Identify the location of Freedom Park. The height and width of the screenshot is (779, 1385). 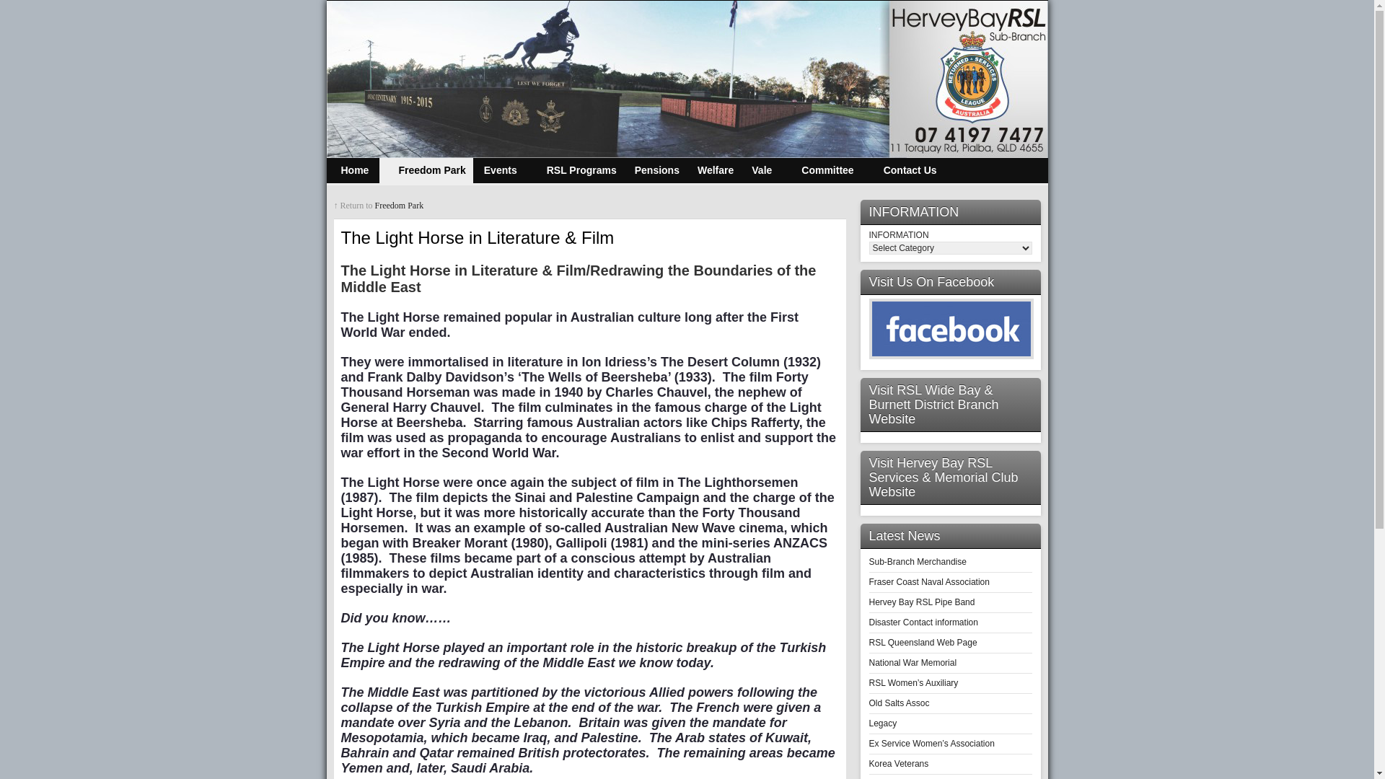
(426, 170).